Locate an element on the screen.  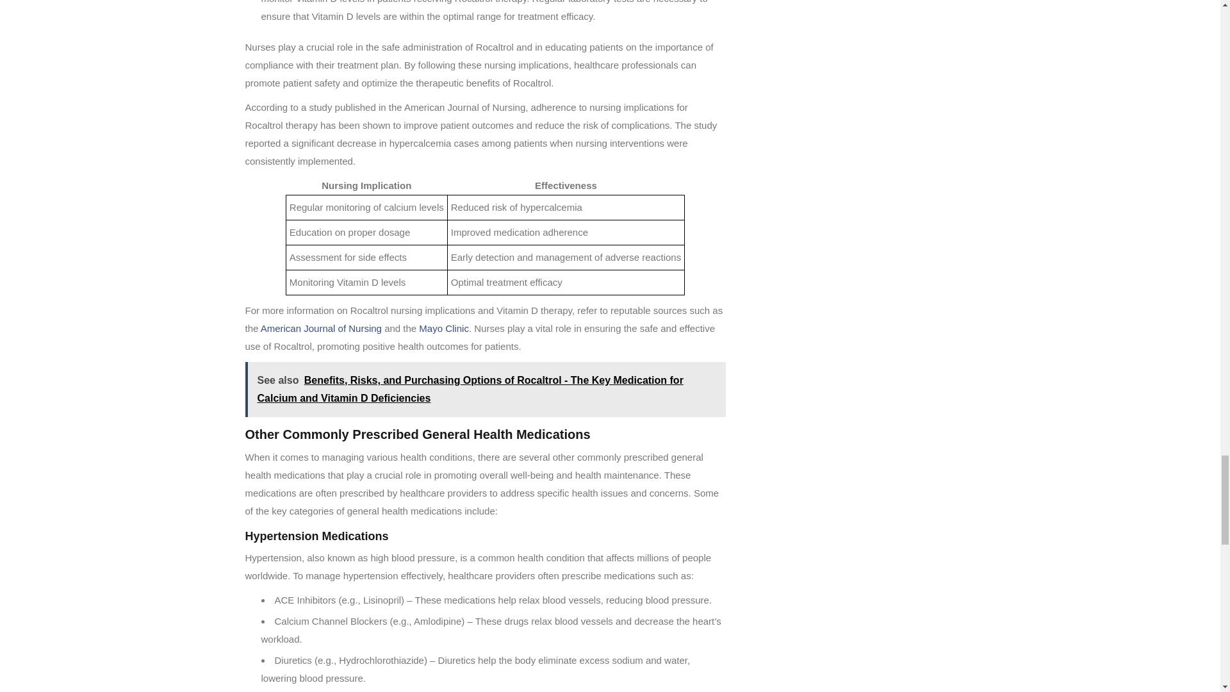
Mayo Clinic is located at coordinates (443, 328).